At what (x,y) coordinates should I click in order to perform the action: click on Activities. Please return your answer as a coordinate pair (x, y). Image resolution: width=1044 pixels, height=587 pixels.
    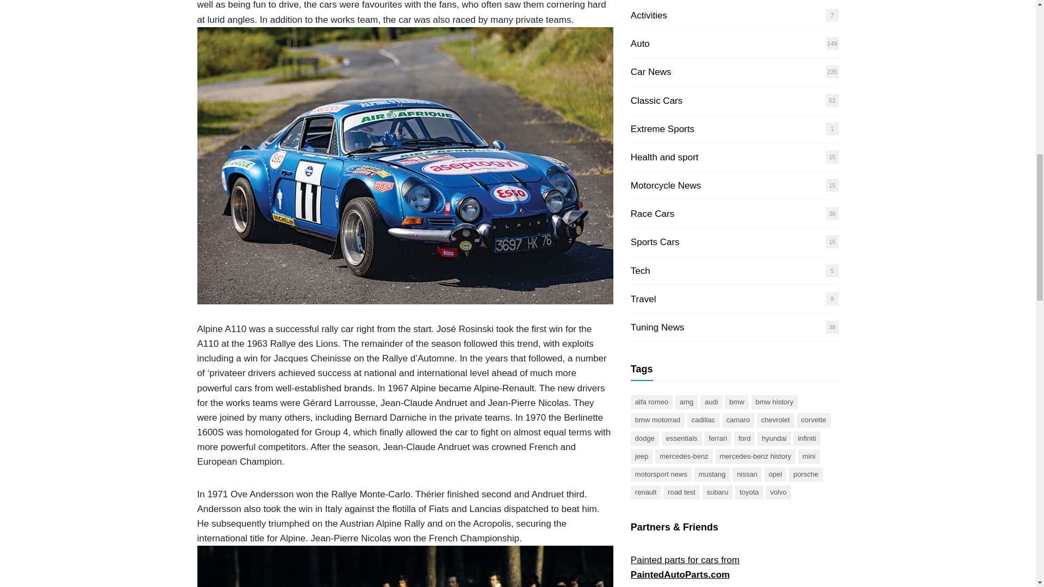
    Looking at the image, I should click on (648, 15).